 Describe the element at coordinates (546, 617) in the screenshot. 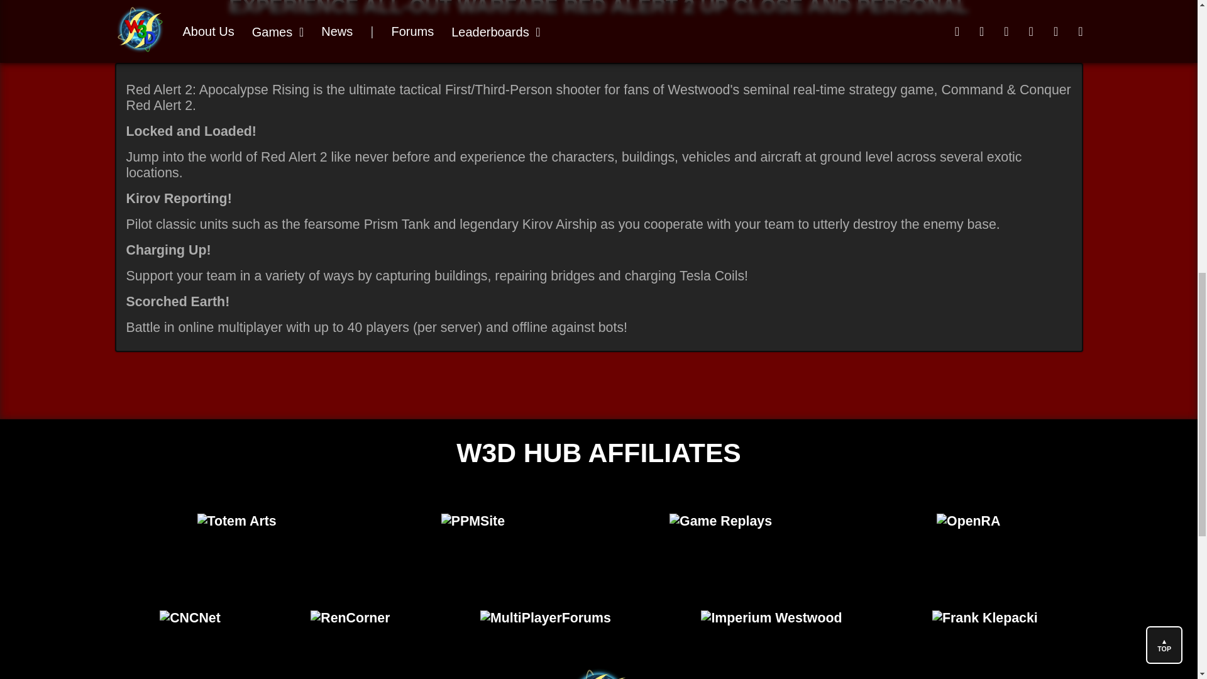

I see `MultiPlayerForums` at that location.